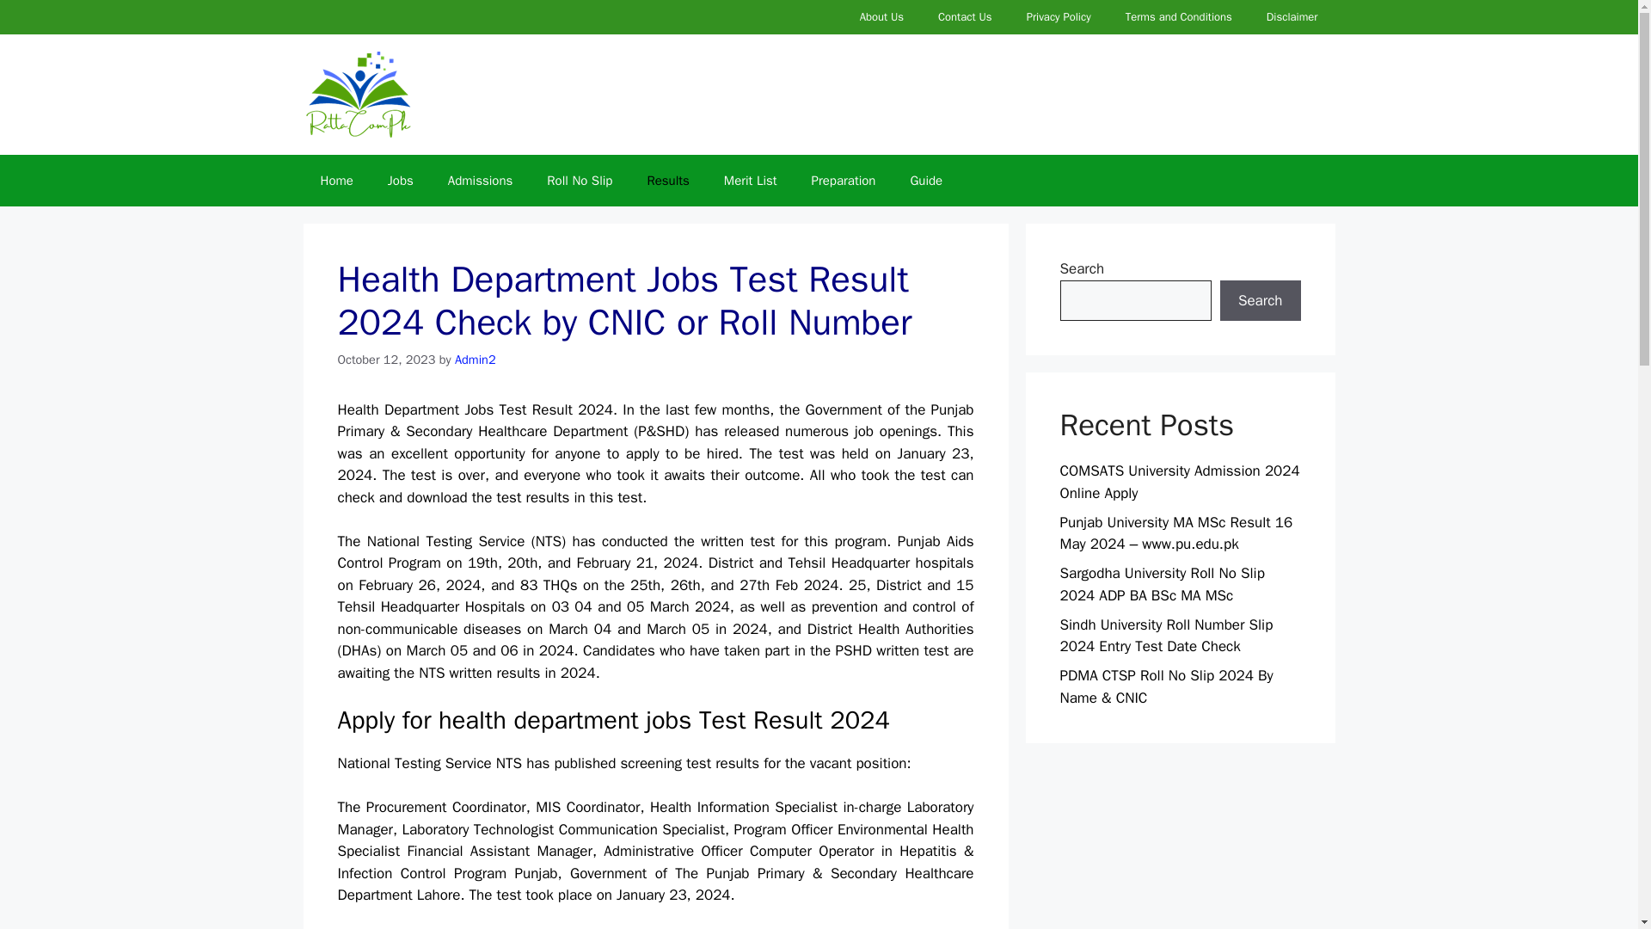  Describe the element at coordinates (843, 181) in the screenshot. I see `Preparation` at that location.